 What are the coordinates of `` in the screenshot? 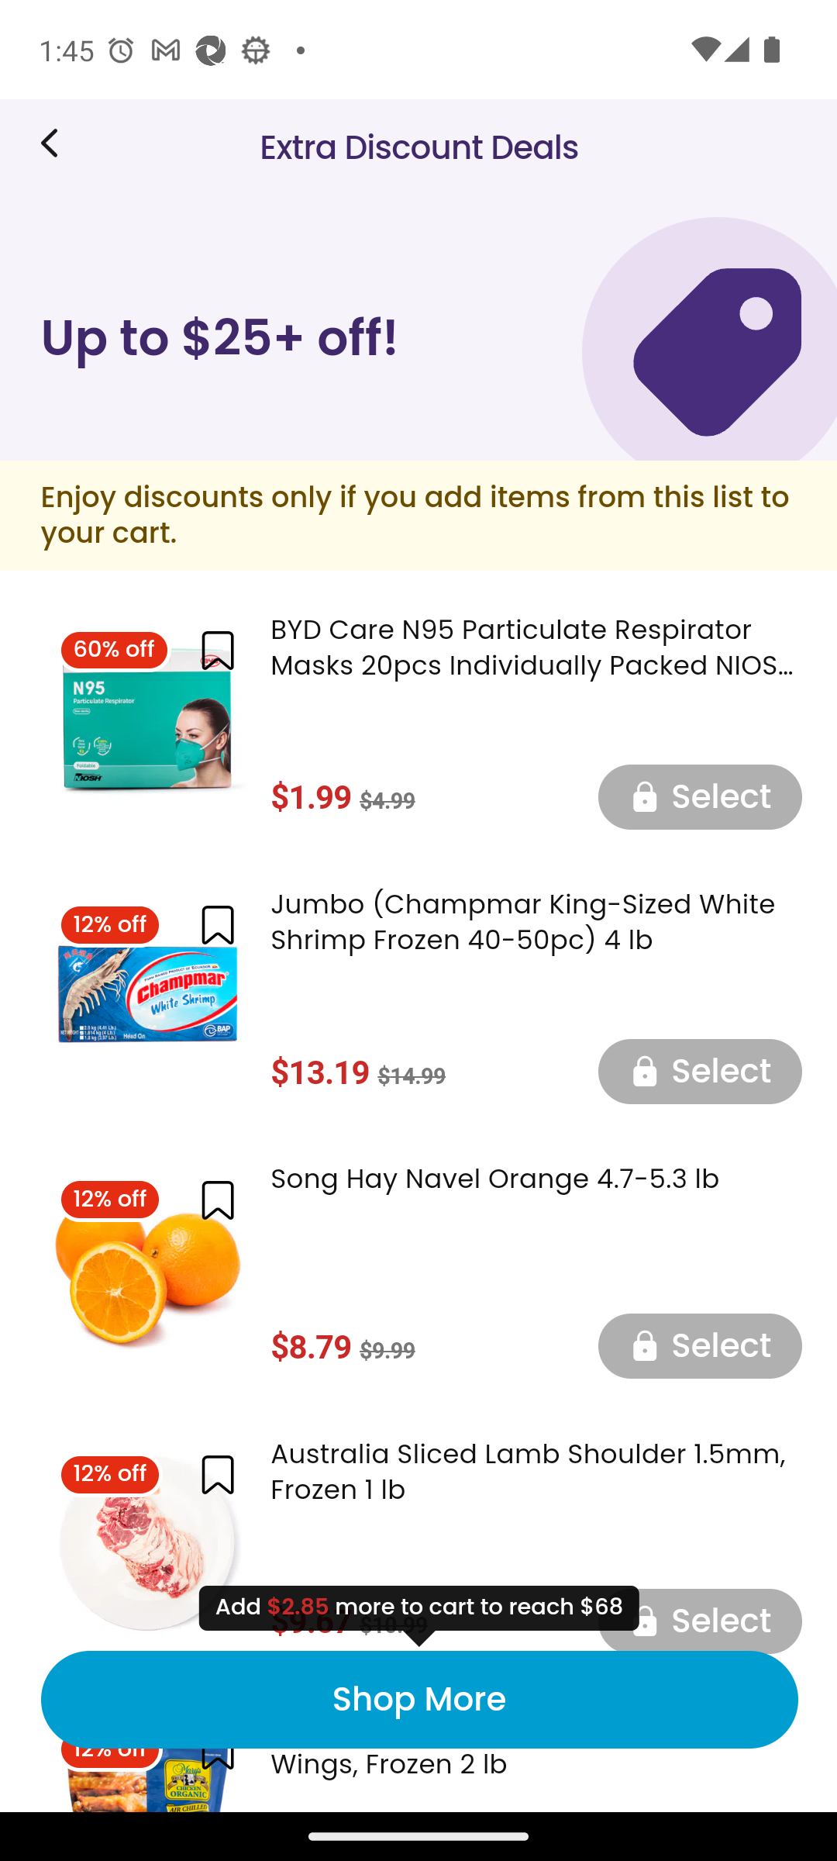 It's located at (217, 924).